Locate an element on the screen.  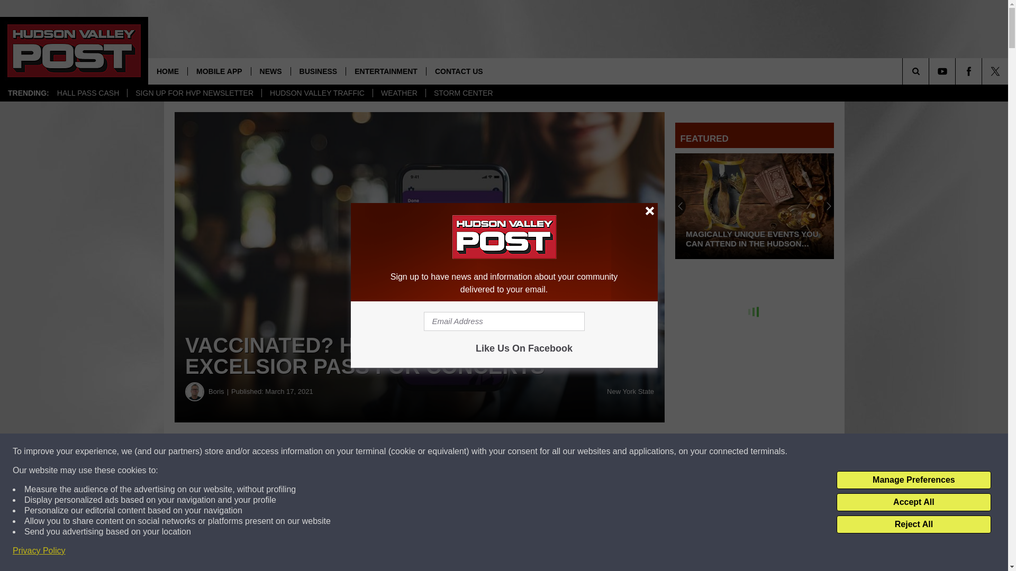
Share on Twitter is located at coordinates (518, 452).